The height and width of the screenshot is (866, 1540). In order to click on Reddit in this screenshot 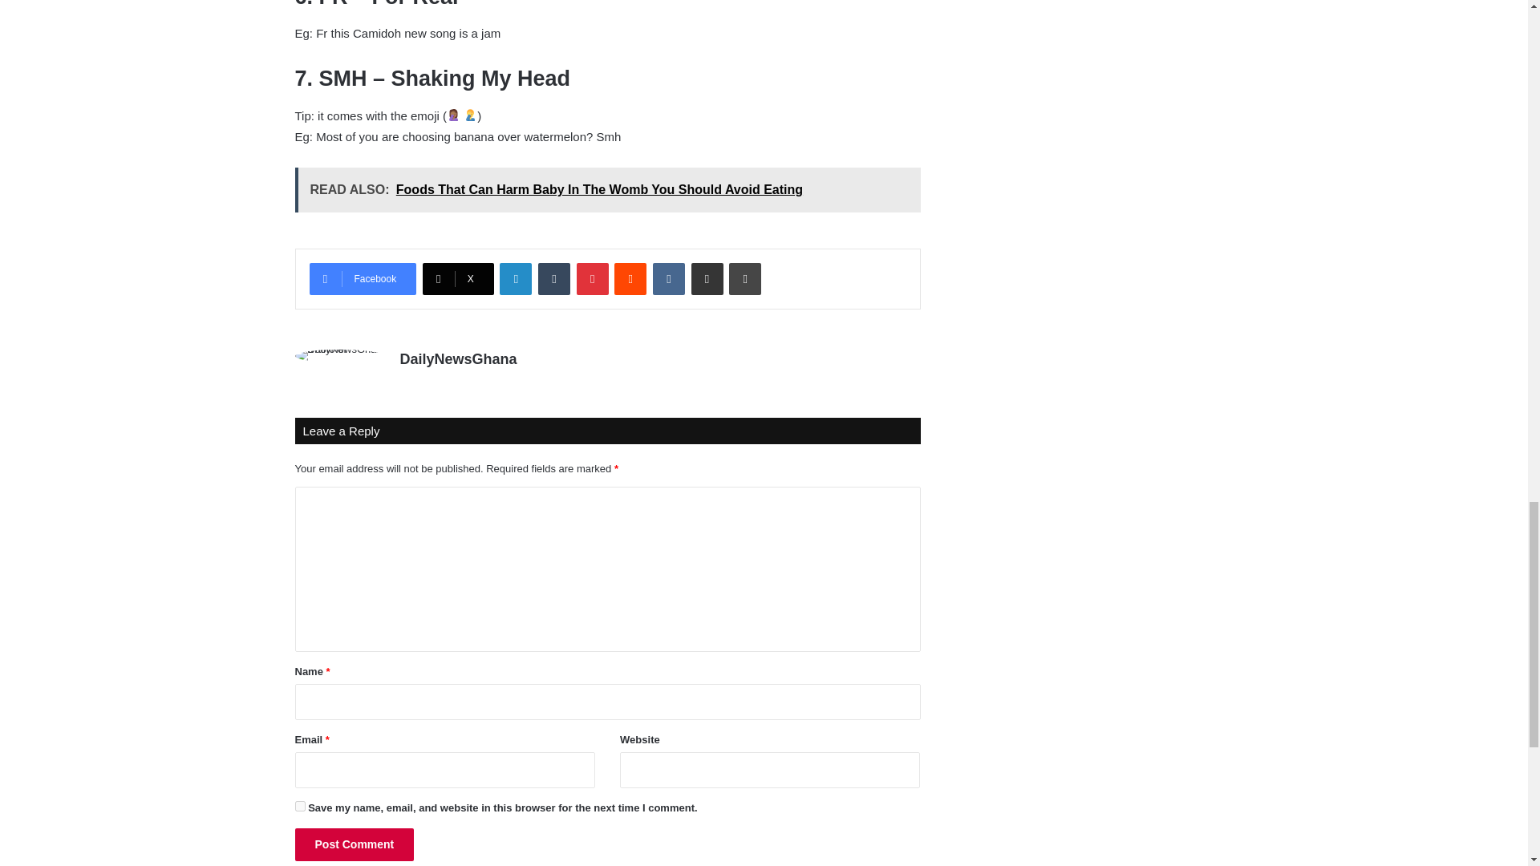, I will do `click(630, 279)`.